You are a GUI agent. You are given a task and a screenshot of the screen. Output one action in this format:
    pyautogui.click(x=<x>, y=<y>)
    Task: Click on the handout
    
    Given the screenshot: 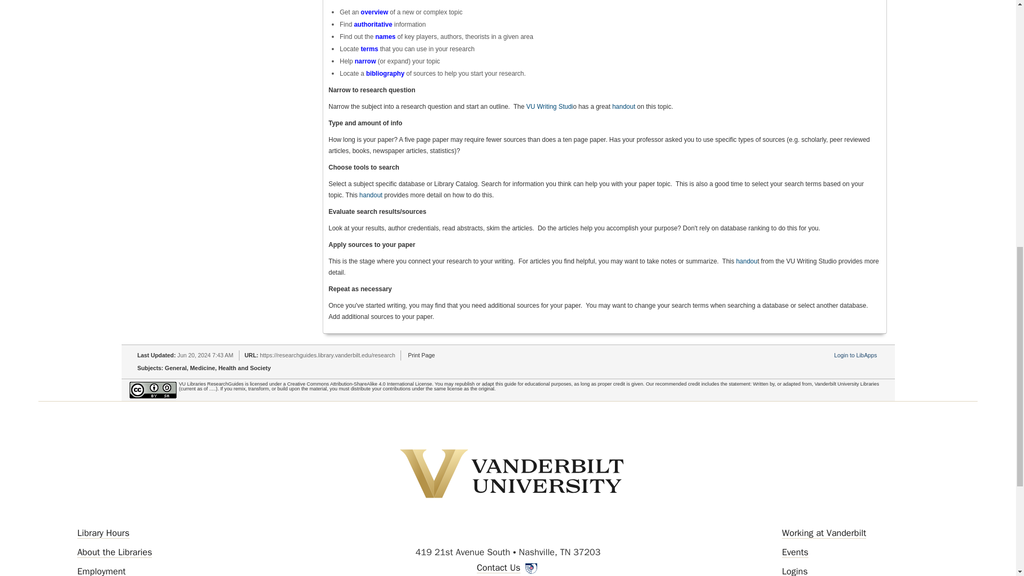 What is the action you would take?
    pyautogui.click(x=623, y=107)
    